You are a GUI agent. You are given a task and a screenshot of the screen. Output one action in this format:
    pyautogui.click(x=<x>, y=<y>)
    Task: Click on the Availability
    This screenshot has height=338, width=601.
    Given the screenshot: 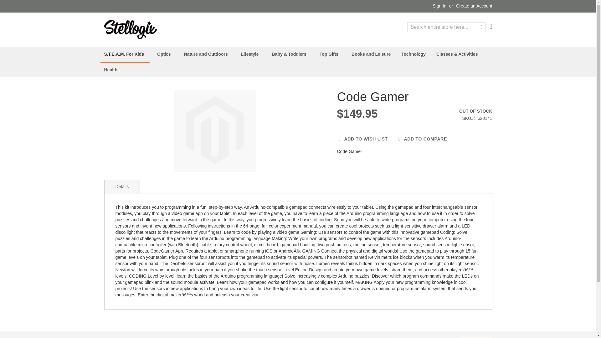 What is the action you would take?
    pyautogui.click(x=475, y=111)
    